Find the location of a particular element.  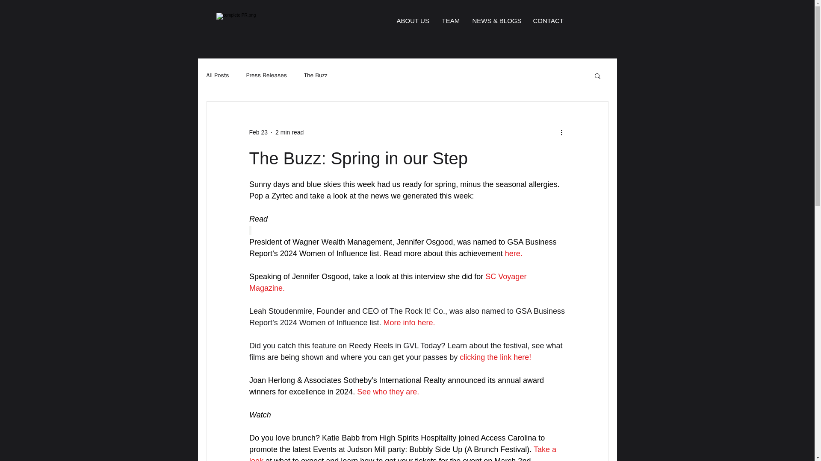

All Posts is located at coordinates (217, 75).